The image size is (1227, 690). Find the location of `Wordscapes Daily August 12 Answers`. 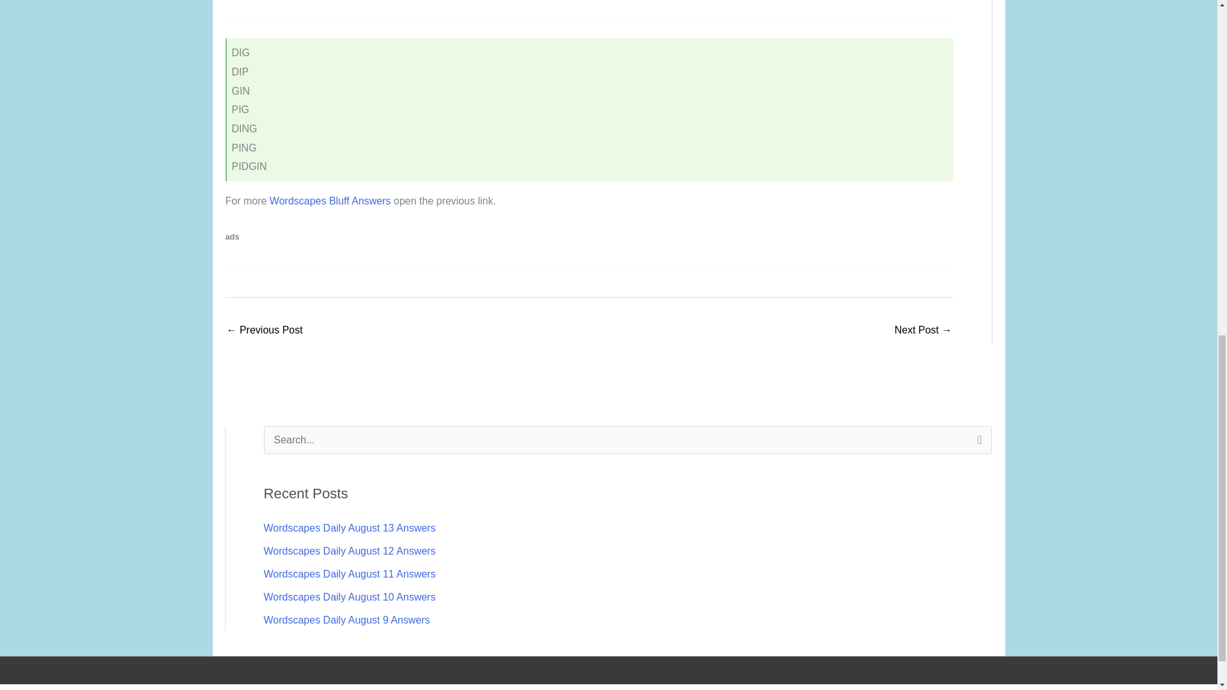

Wordscapes Daily August 12 Answers is located at coordinates (349, 551).